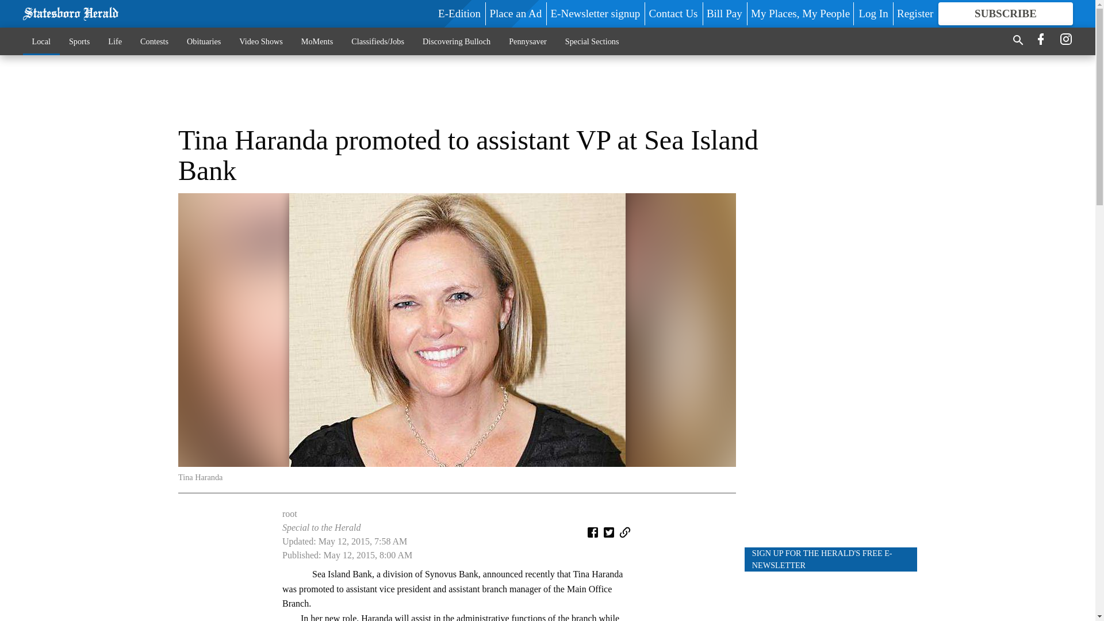  I want to click on 3rd party ad content, so click(547, 90).